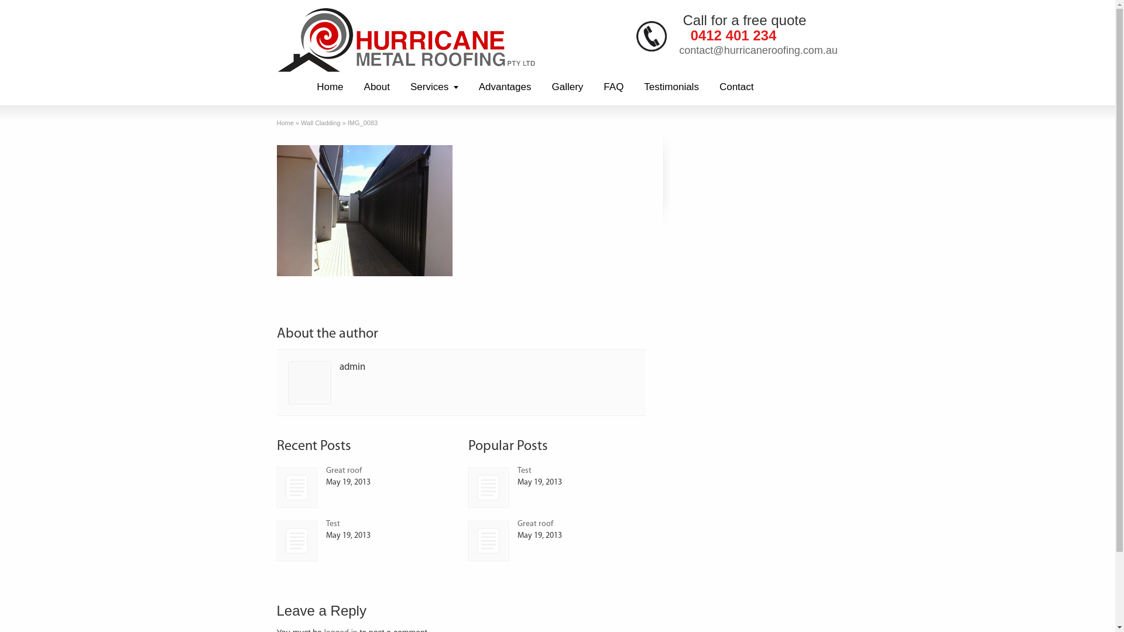 This screenshot has height=632, width=1124. I want to click on contact@hurricaneroofing.com.au, so click(758, 50).